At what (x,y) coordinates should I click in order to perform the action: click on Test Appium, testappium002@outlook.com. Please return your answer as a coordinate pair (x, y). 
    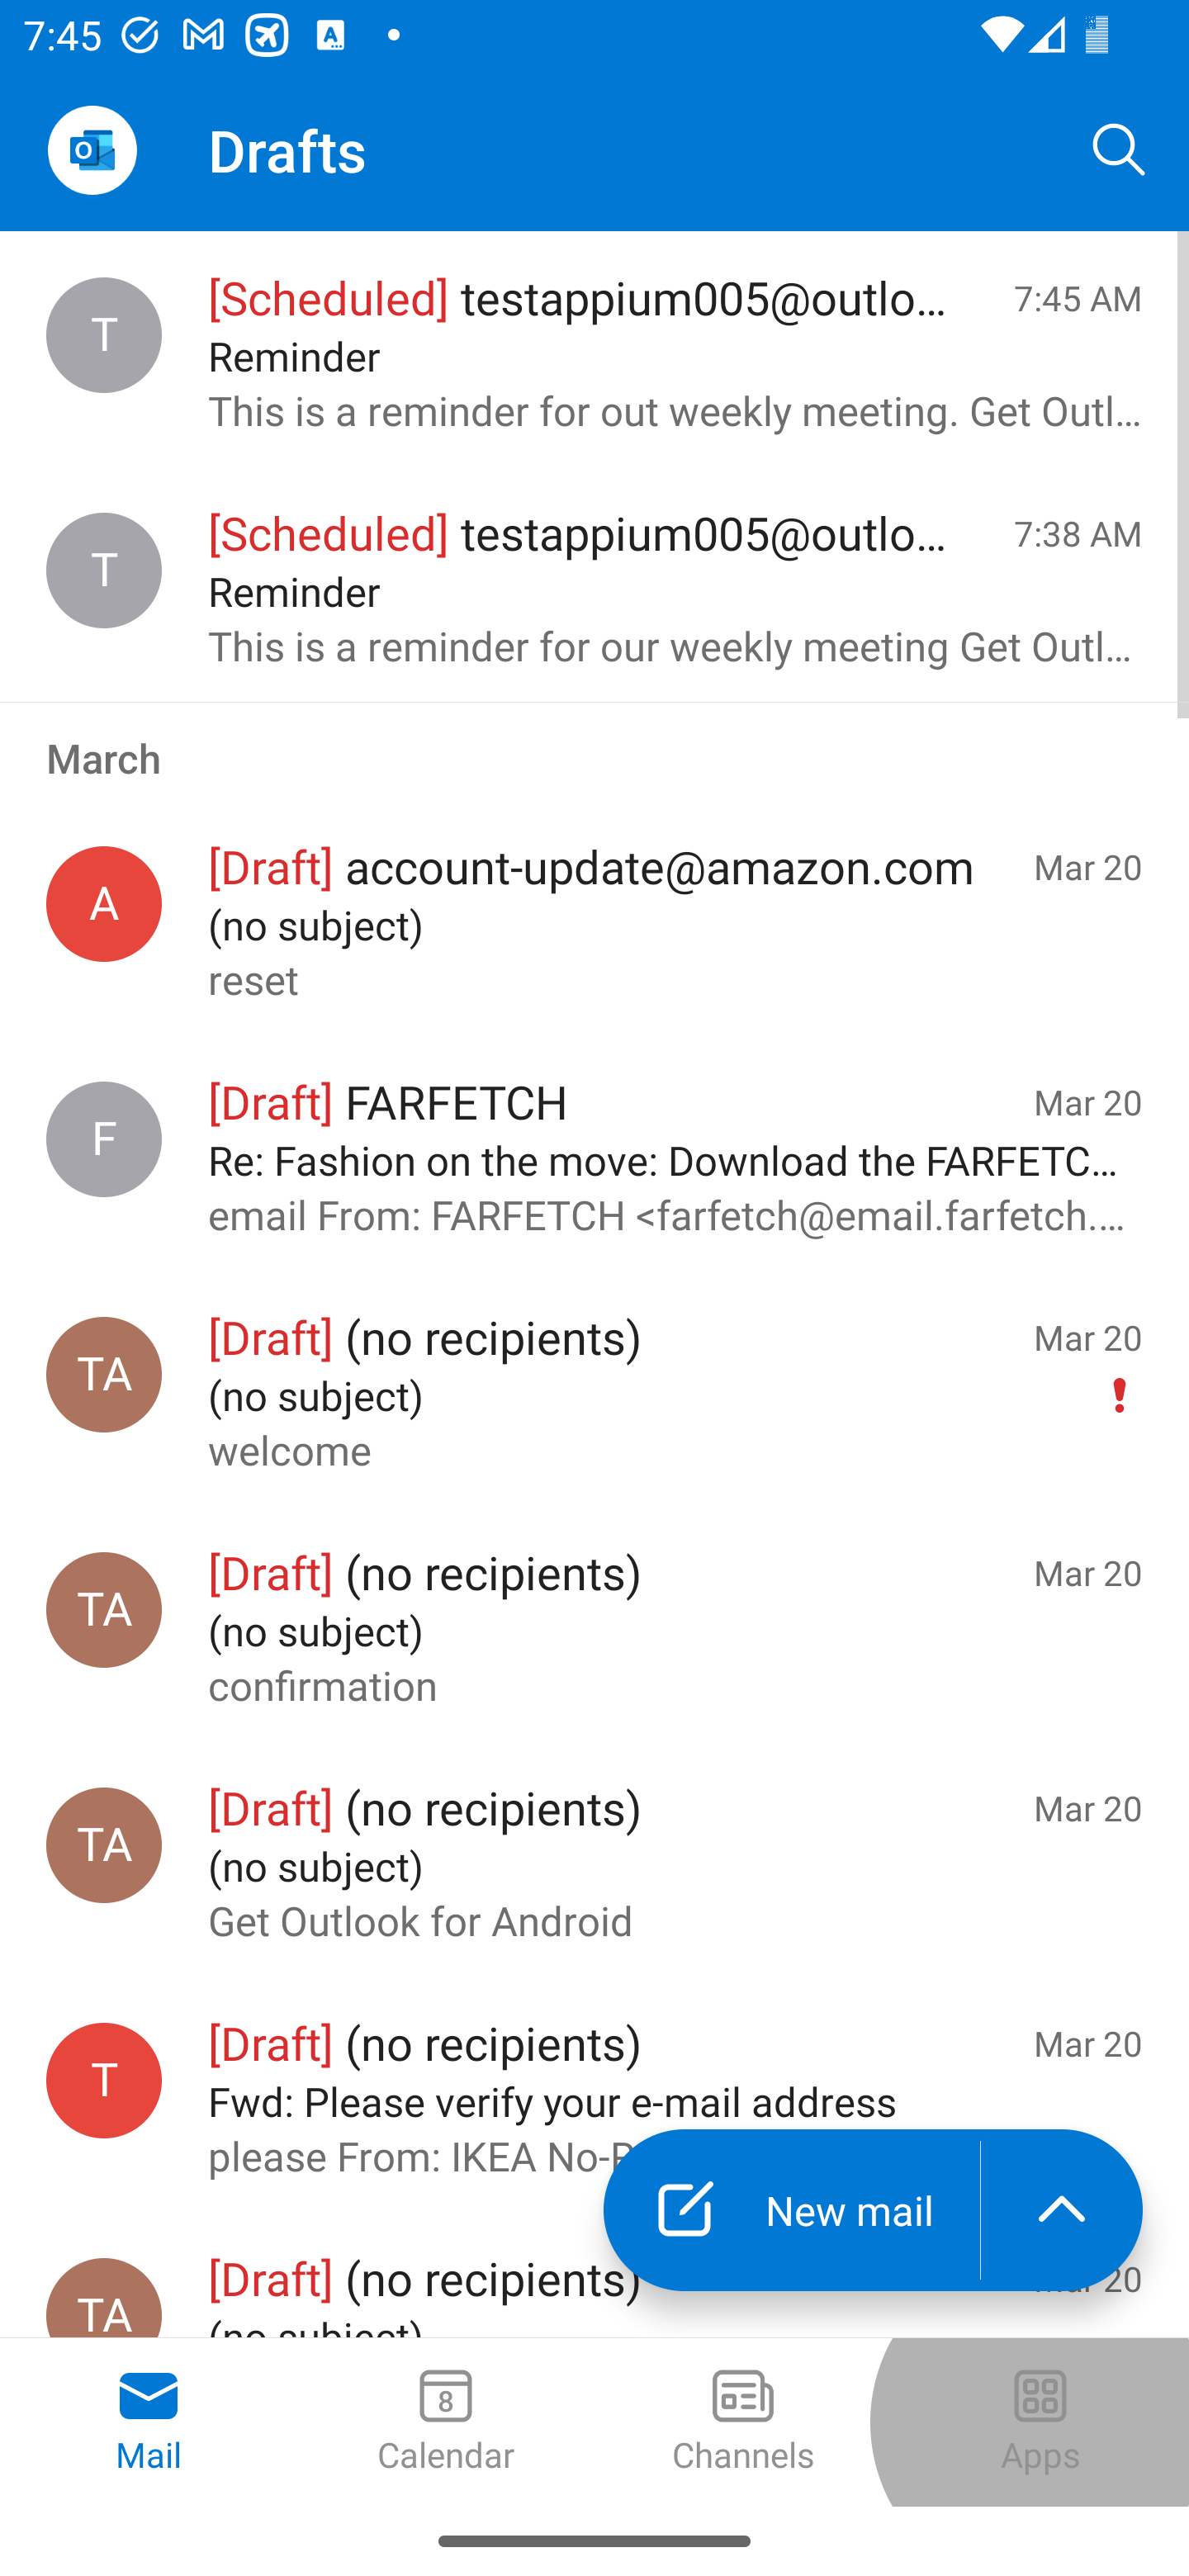
    Looking at the image, I should click on (104, 1845).